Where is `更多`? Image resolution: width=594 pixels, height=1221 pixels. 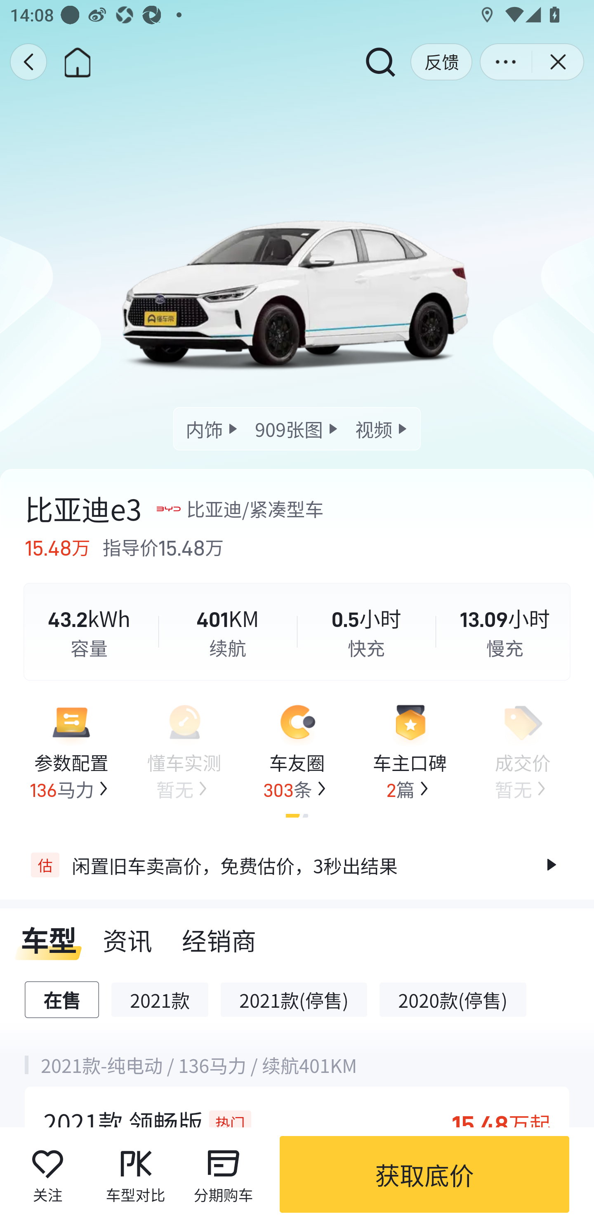
更多 is located at coordinates (506, 61).